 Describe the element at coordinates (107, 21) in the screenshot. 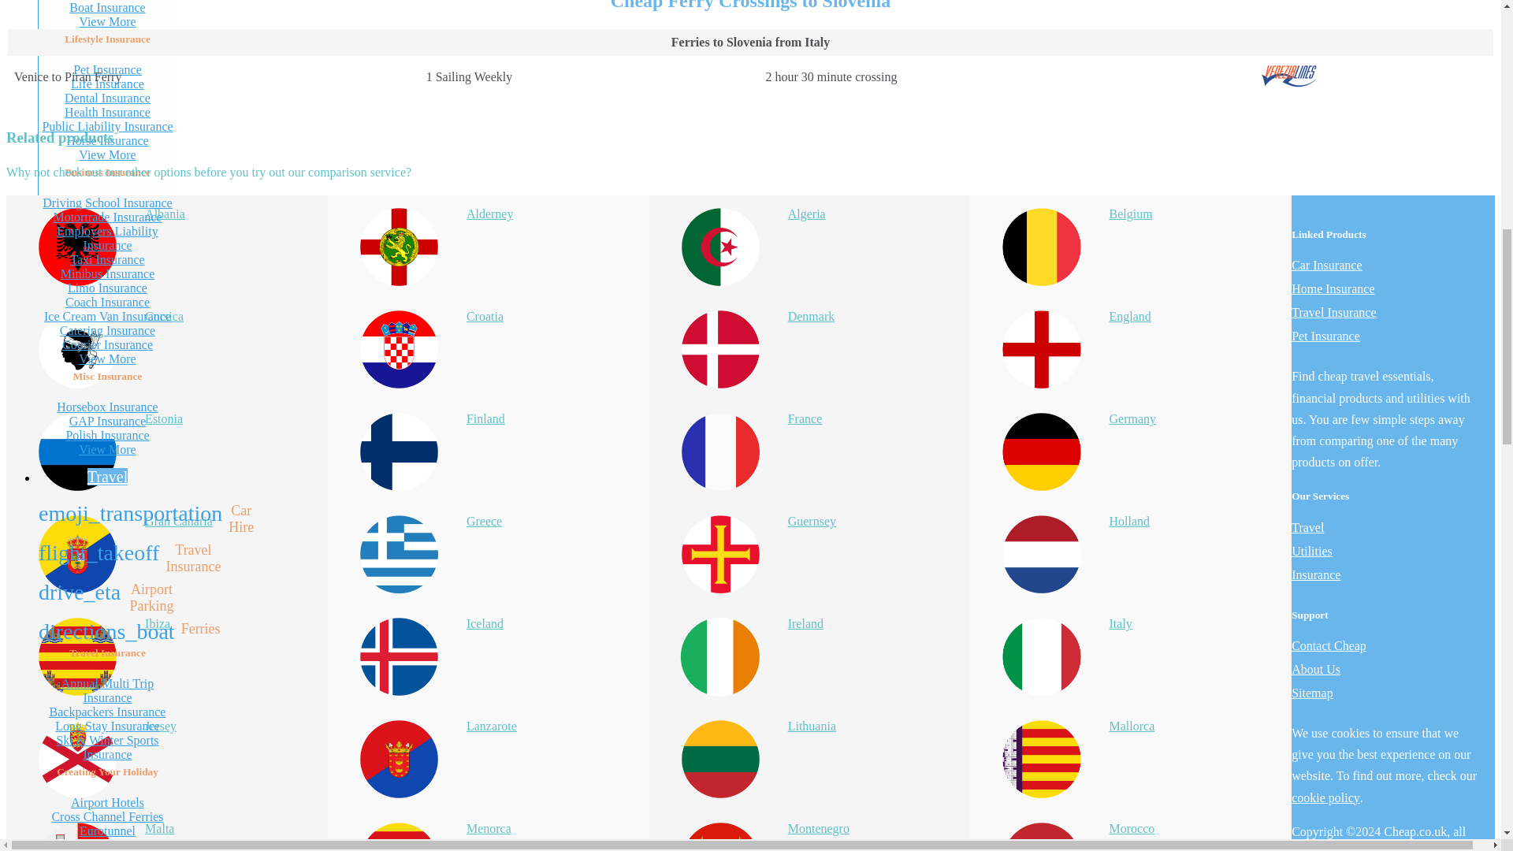

I see `View More` at that location.